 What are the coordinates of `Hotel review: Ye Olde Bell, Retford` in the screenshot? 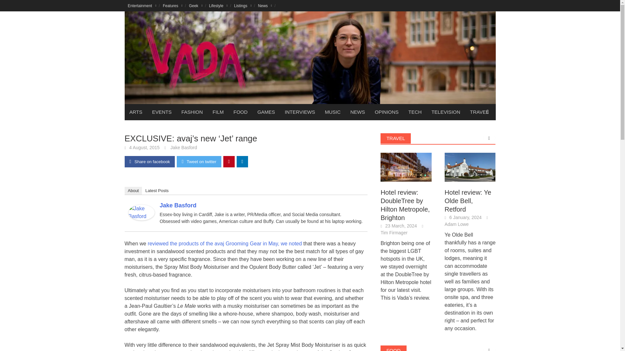 It's located at (470, 167).